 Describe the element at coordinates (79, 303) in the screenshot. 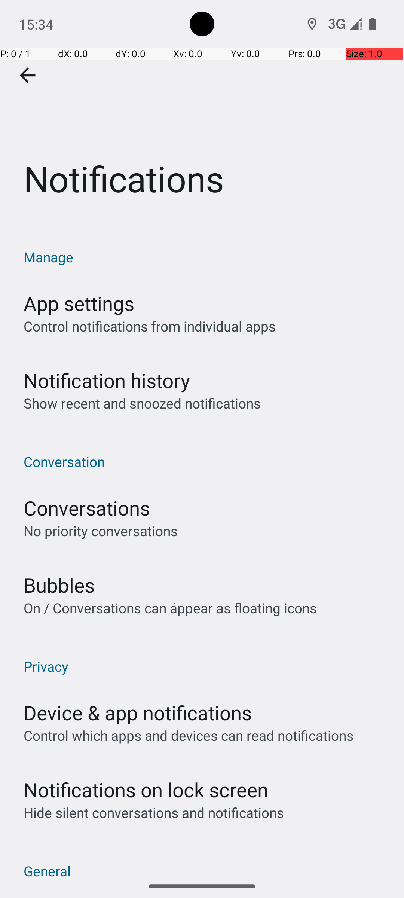

I see `App settings` at that location.